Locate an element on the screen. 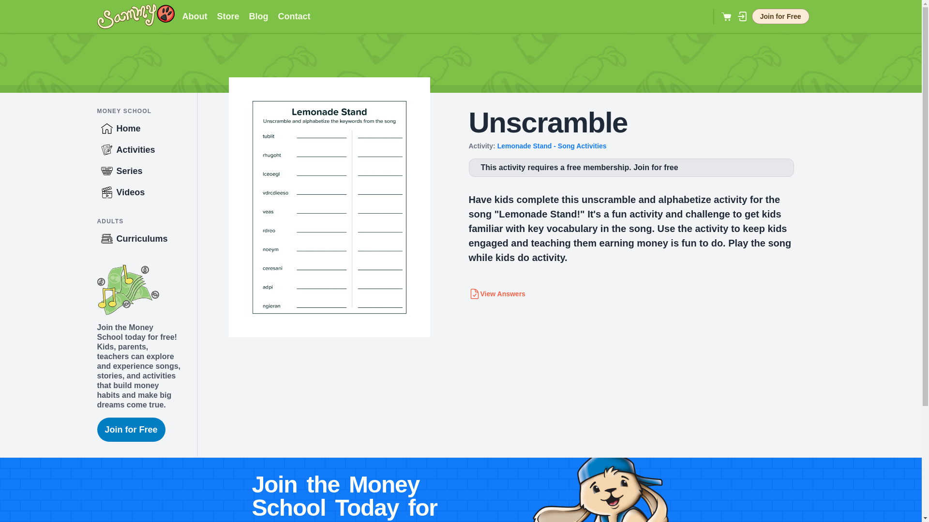  Videos is located at coordinates (146, 192).